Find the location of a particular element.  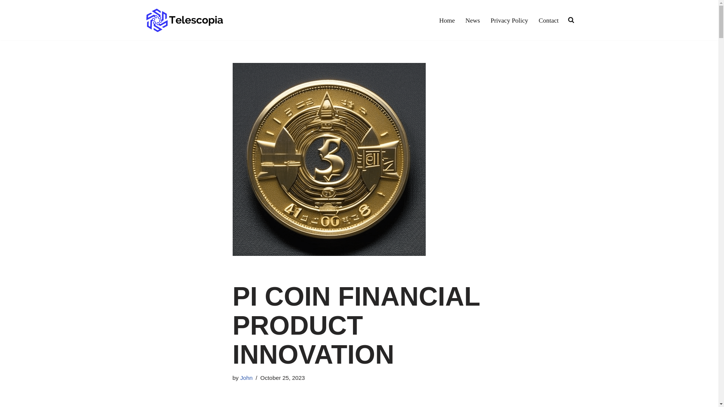

John is located at coordinates (247, 378).